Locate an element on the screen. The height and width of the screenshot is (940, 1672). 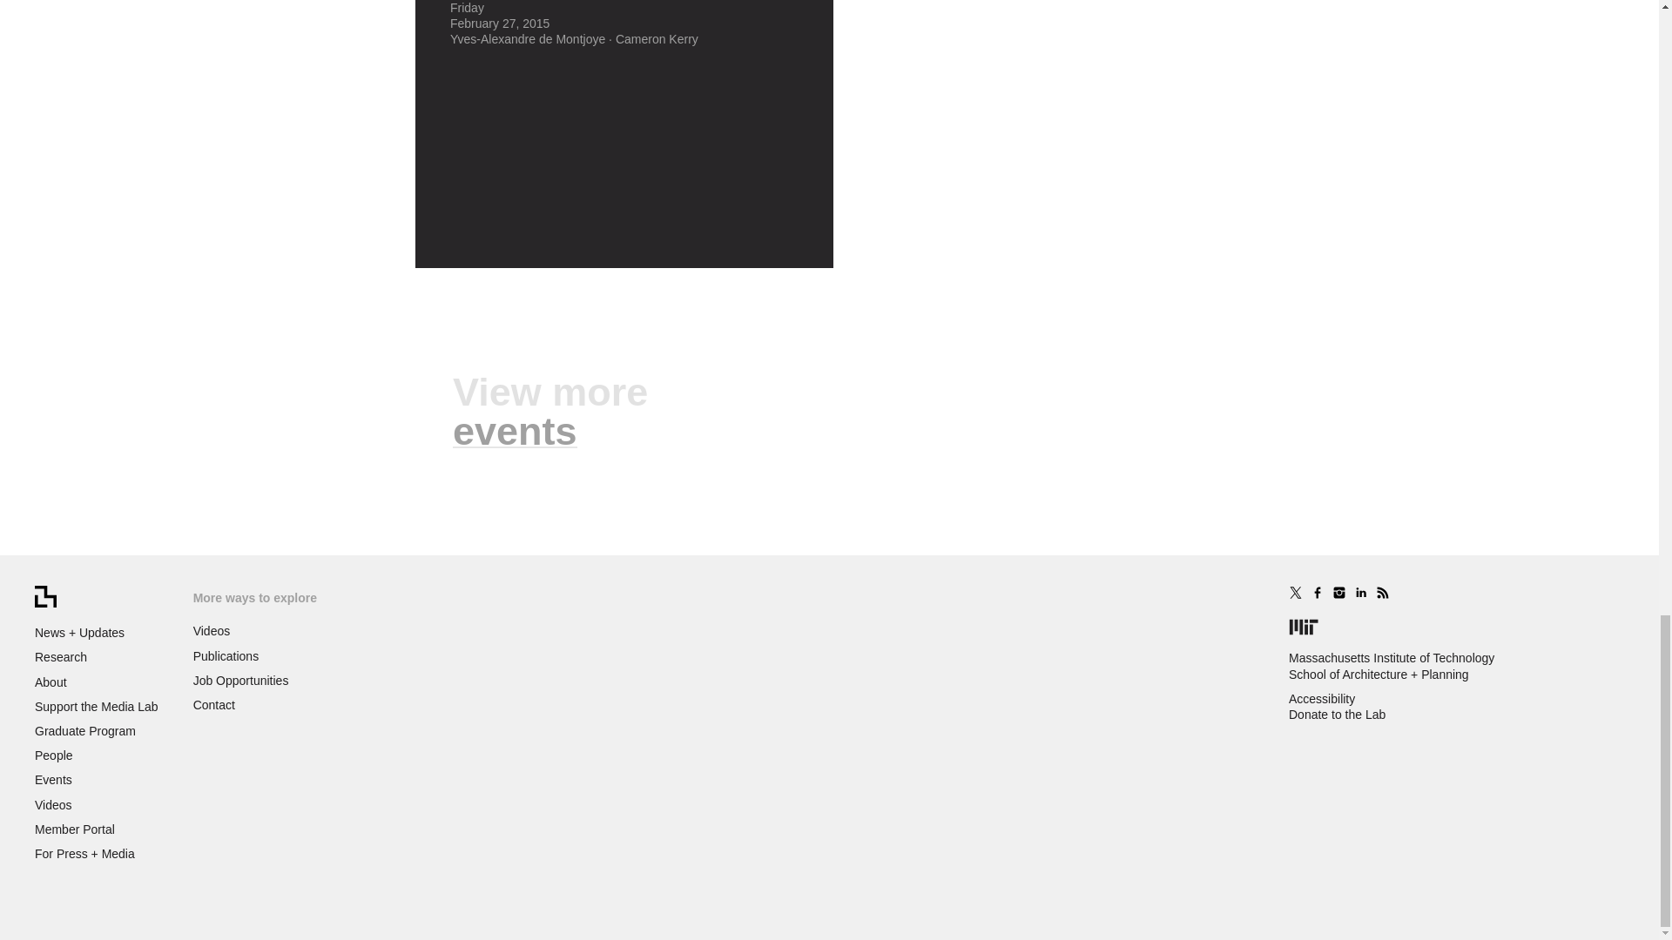
Research is located at coordinates (61, 656).